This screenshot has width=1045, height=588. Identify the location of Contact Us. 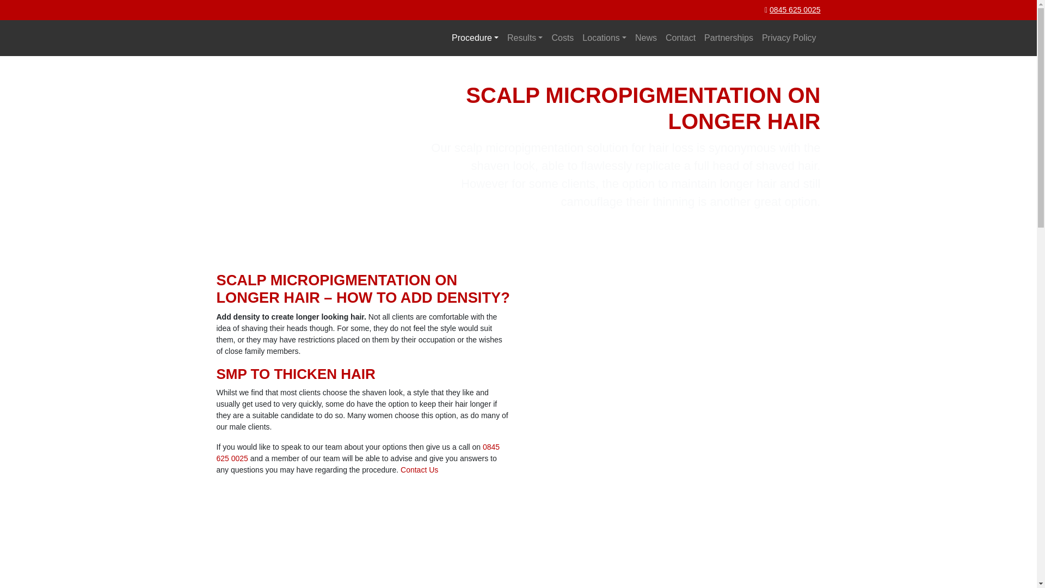
(419, 469).